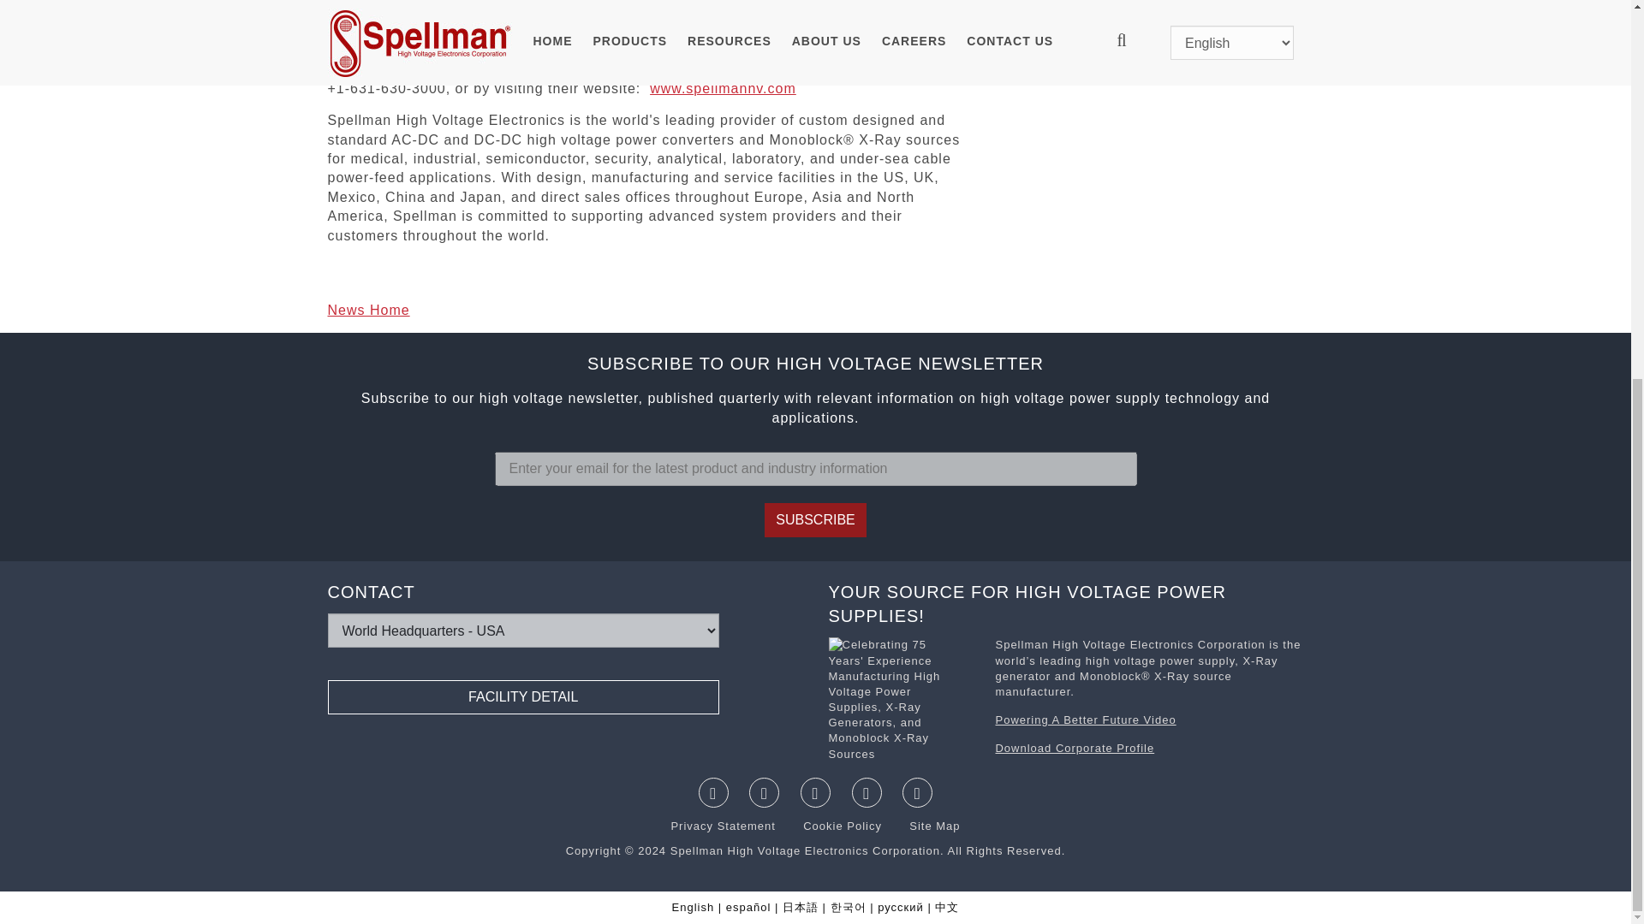 The image size is (1644, 924). What do you see at coordinates (523, 696) in the screenshot?
I see `FACILITY DETAIL` at bounding box center [523, 696].